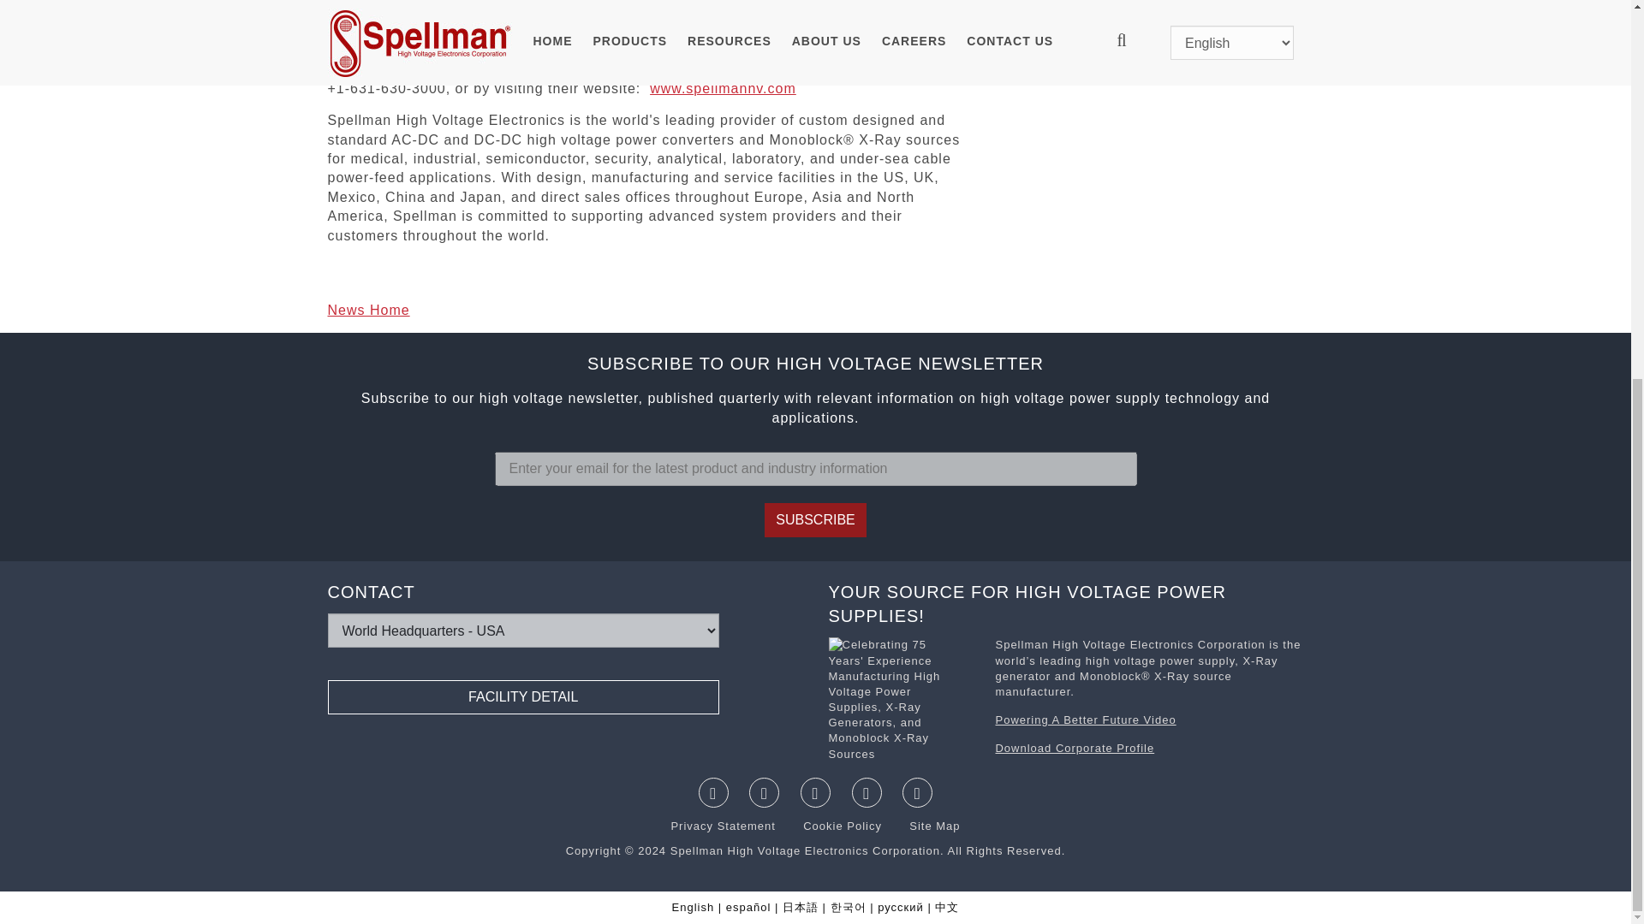 The image size is (1644, 924). What do you see at coordinates (523, 696) in the screenshot?
I see `FACILITY DETAIL` at bounding box center [523, 696].